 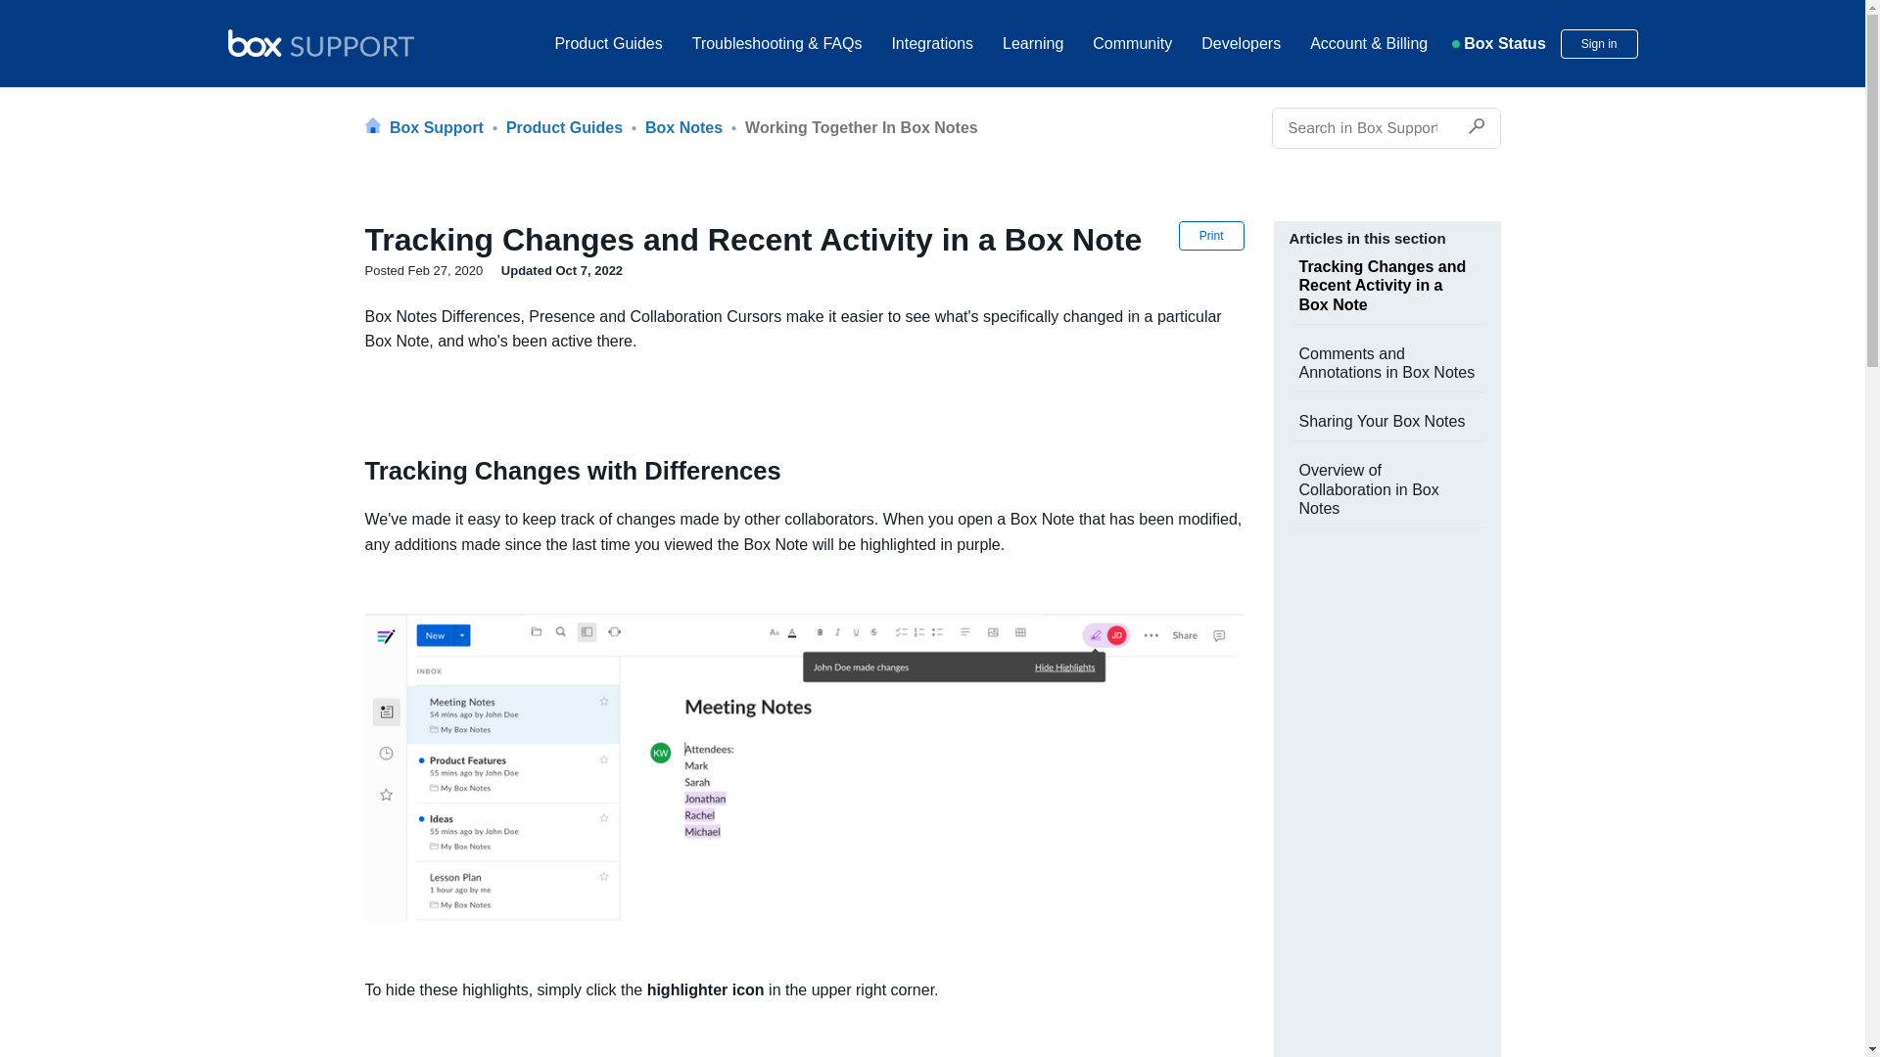 What do you see at coordinates (425, 270) in the screenshot?
I see `2020-02-27 07:39` at bounding box center [425, 270].